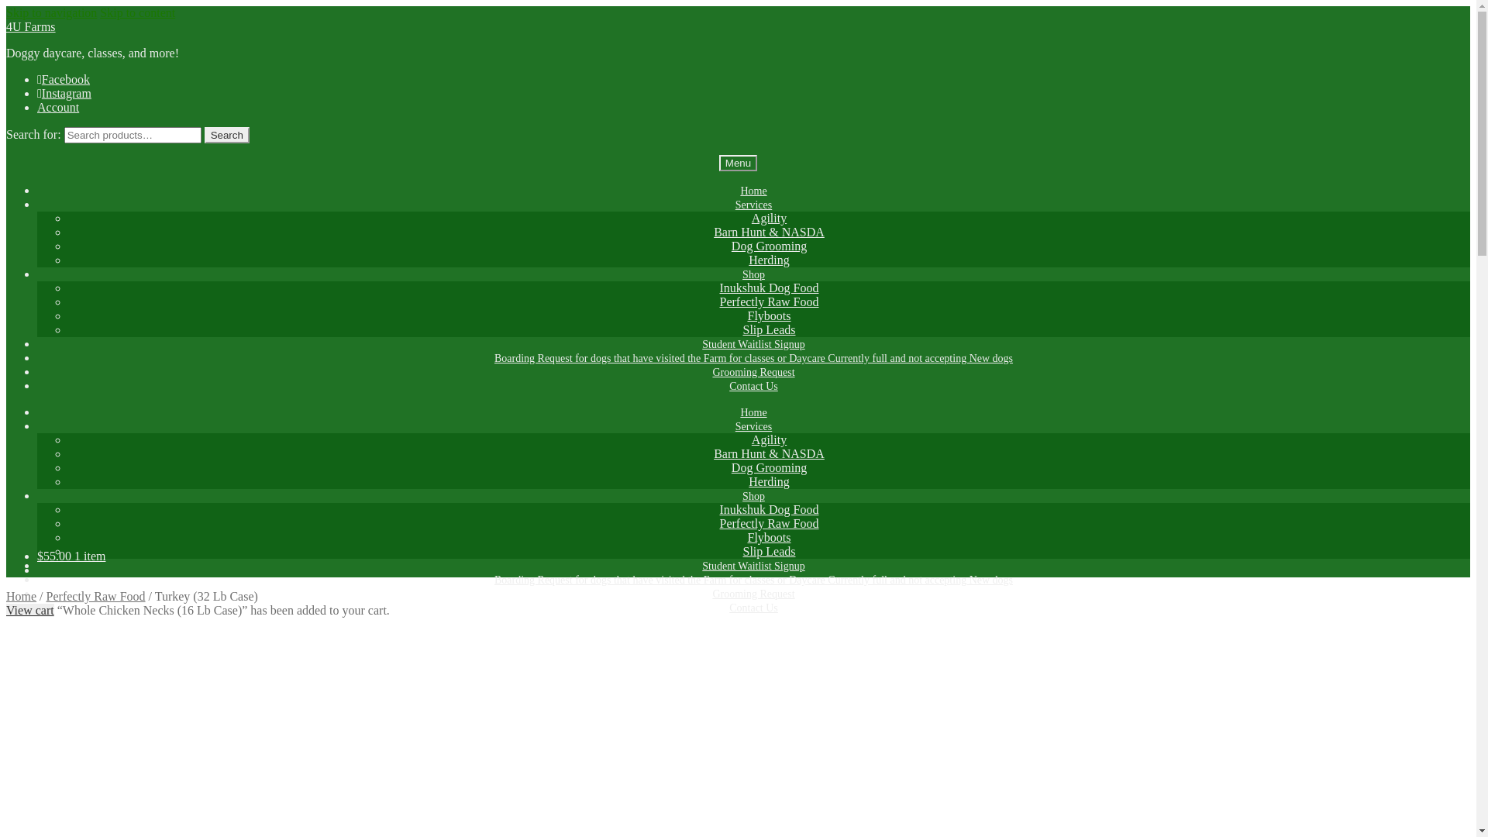 The width and height of the screenshot is (1488, 837). What do you see at coordinates (30, 611) in the screenshot?
I see `View cart` at bounding box center [30, 611].